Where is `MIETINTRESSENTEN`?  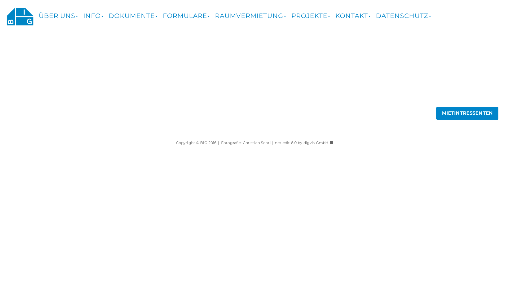
MIETINTRESSENTEN is located at coordinates (467, 113).